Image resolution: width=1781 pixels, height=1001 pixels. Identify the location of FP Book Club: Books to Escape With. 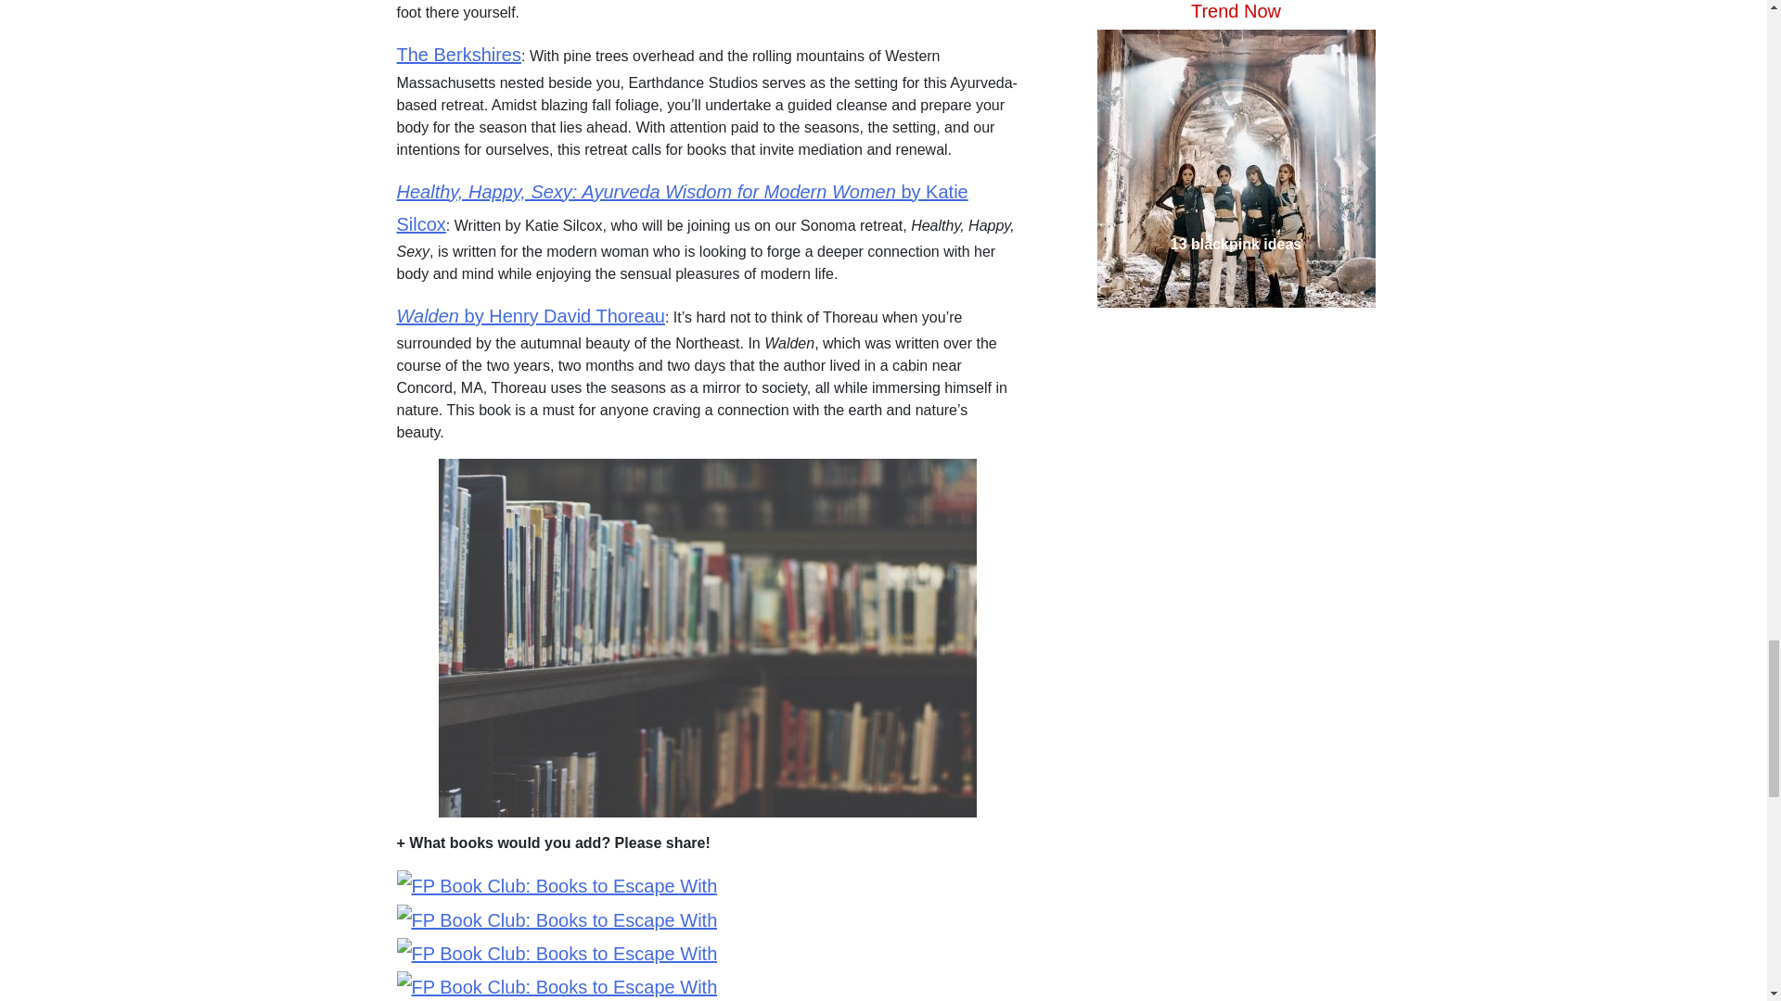
(557, 886).